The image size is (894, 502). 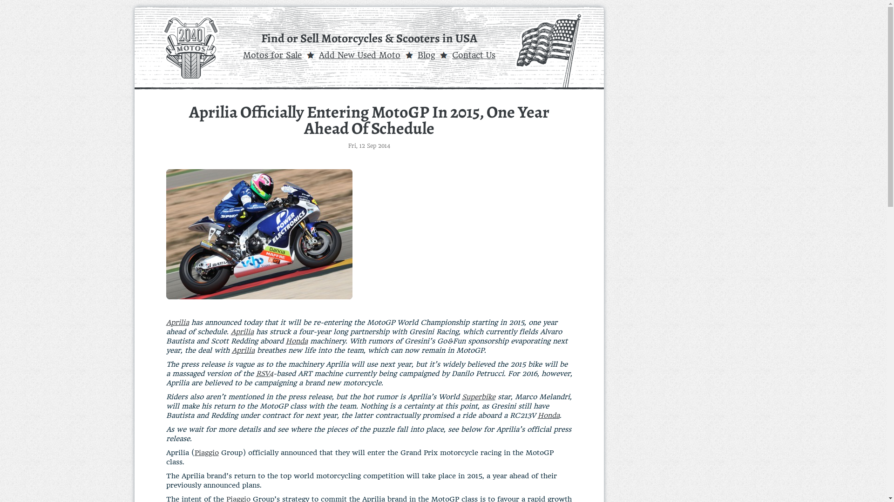 What do you see at coordinates (427, 55) in the screenshot?
I see `Blog` at bounding box center [427, 55].